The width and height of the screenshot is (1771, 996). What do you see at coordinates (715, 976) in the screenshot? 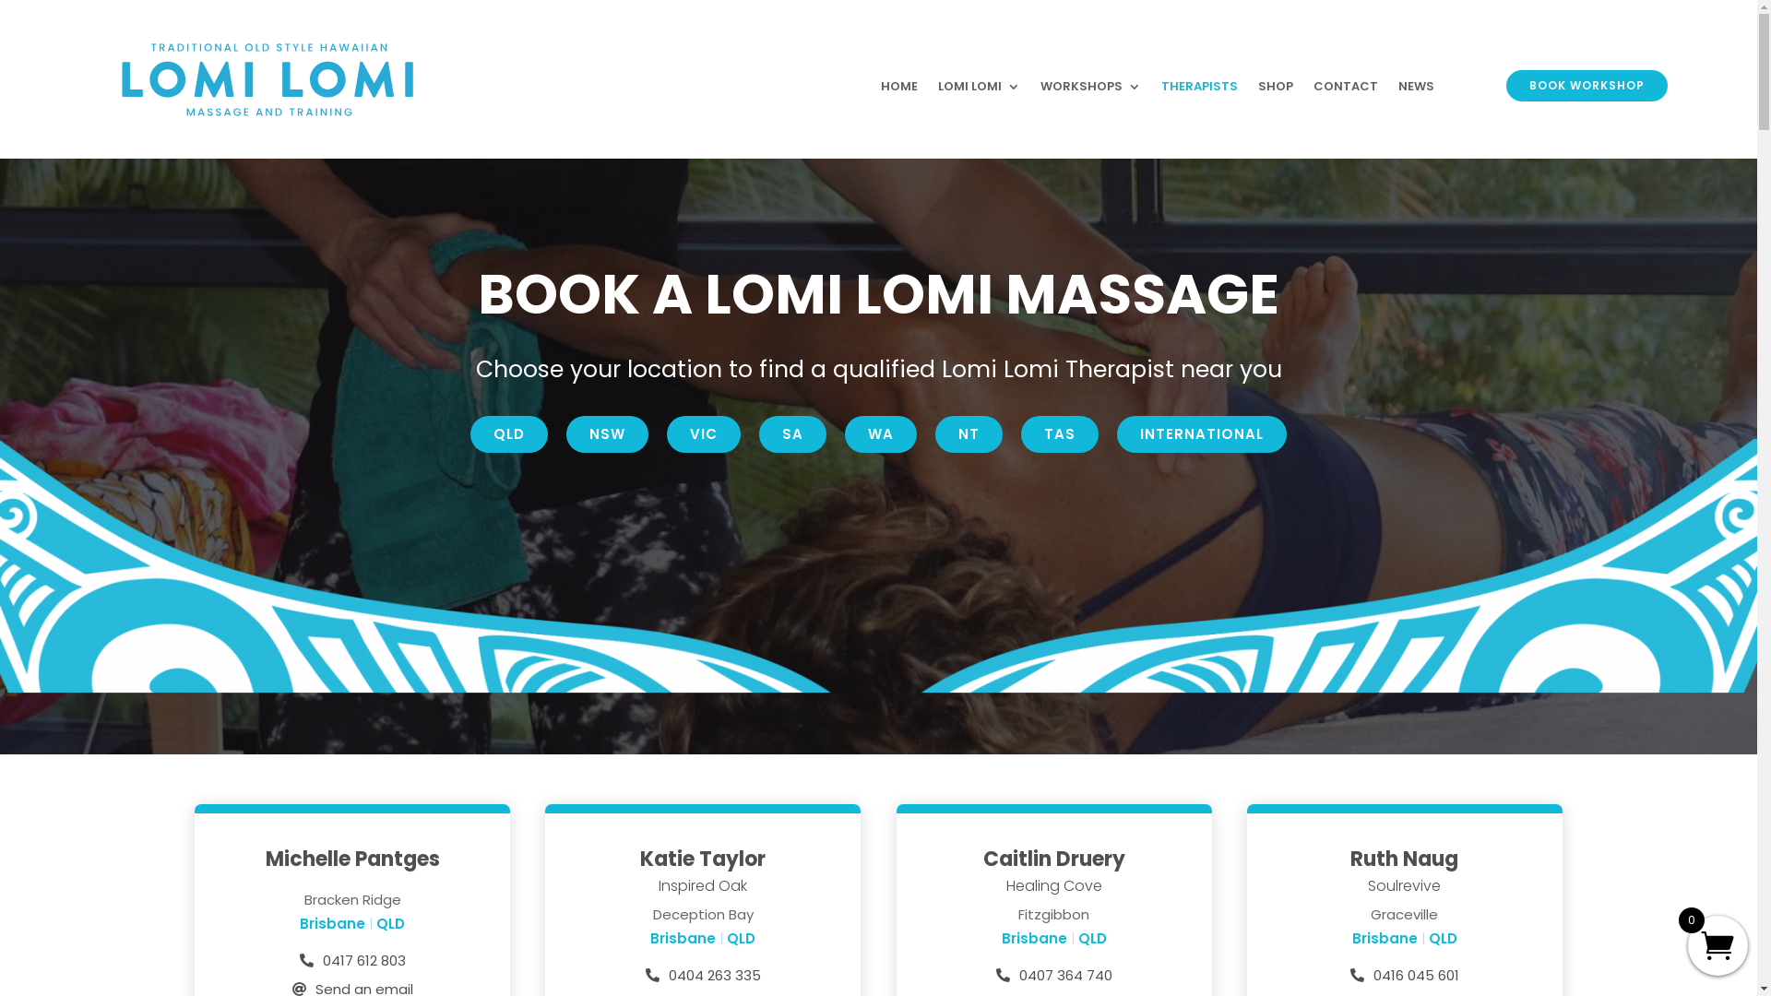
I see `0404 263 335` at bounding box center [715, 976].